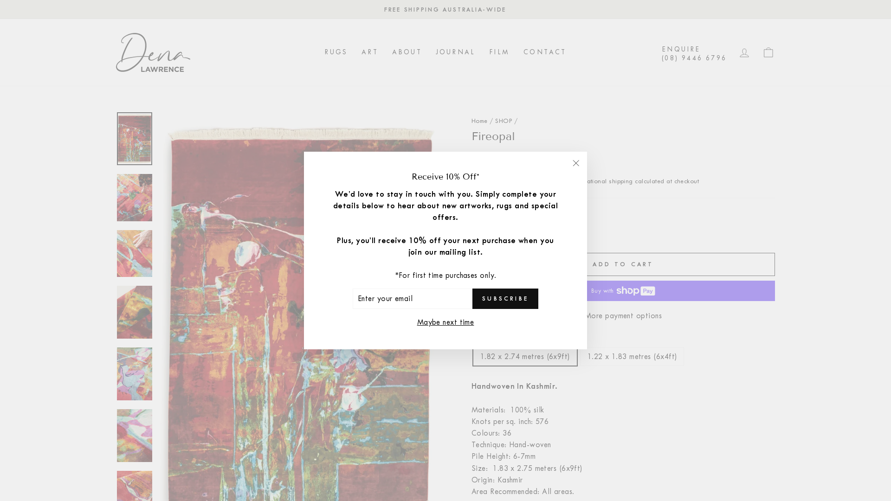 The image size is (891, 501). Describe the element at coordinates (504, 121) in the screenshot. I see `SHOP` at that location.